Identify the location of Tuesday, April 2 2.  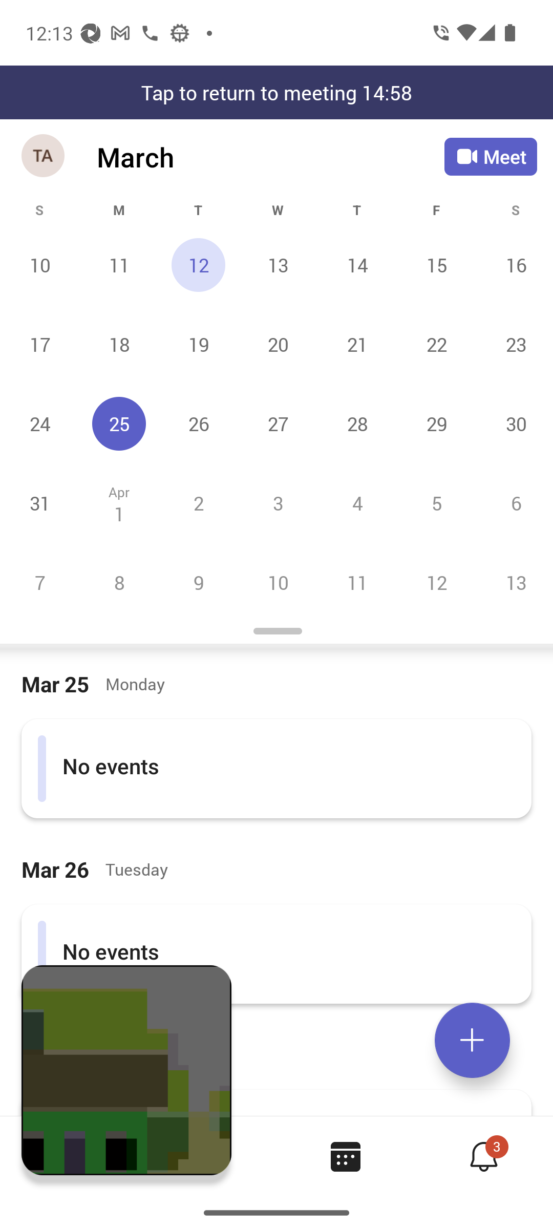
(198, 503).